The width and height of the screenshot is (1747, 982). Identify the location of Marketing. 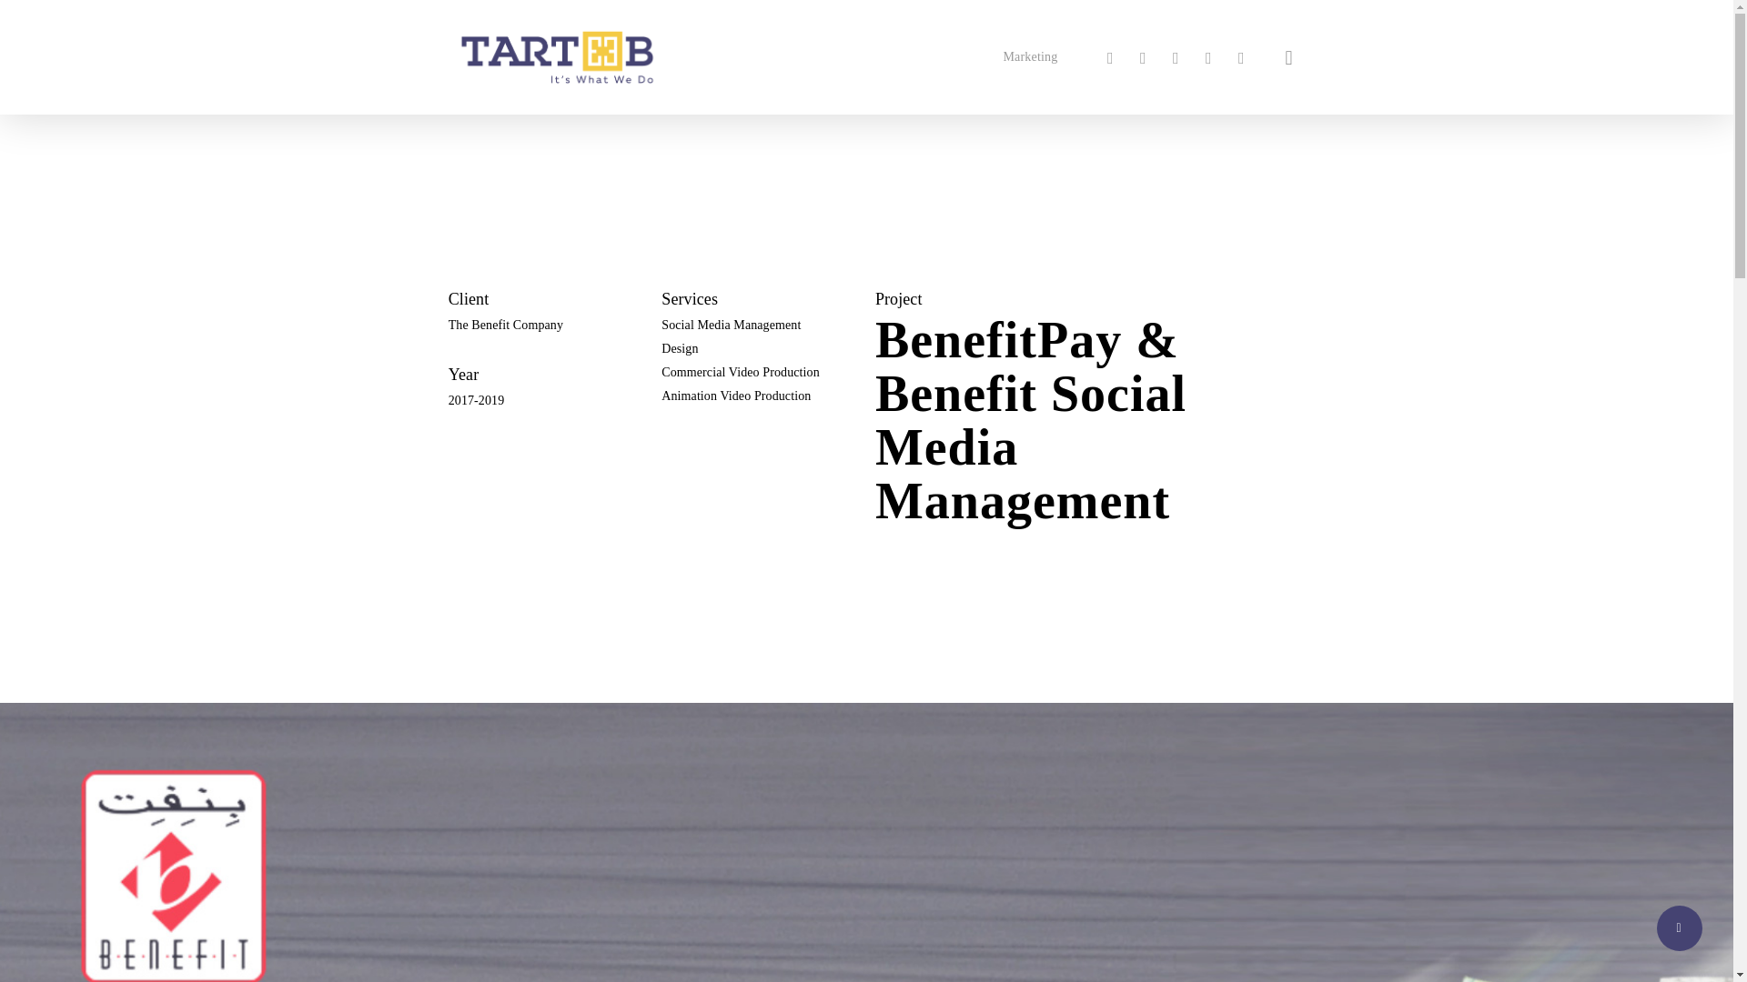
(1030, 56).